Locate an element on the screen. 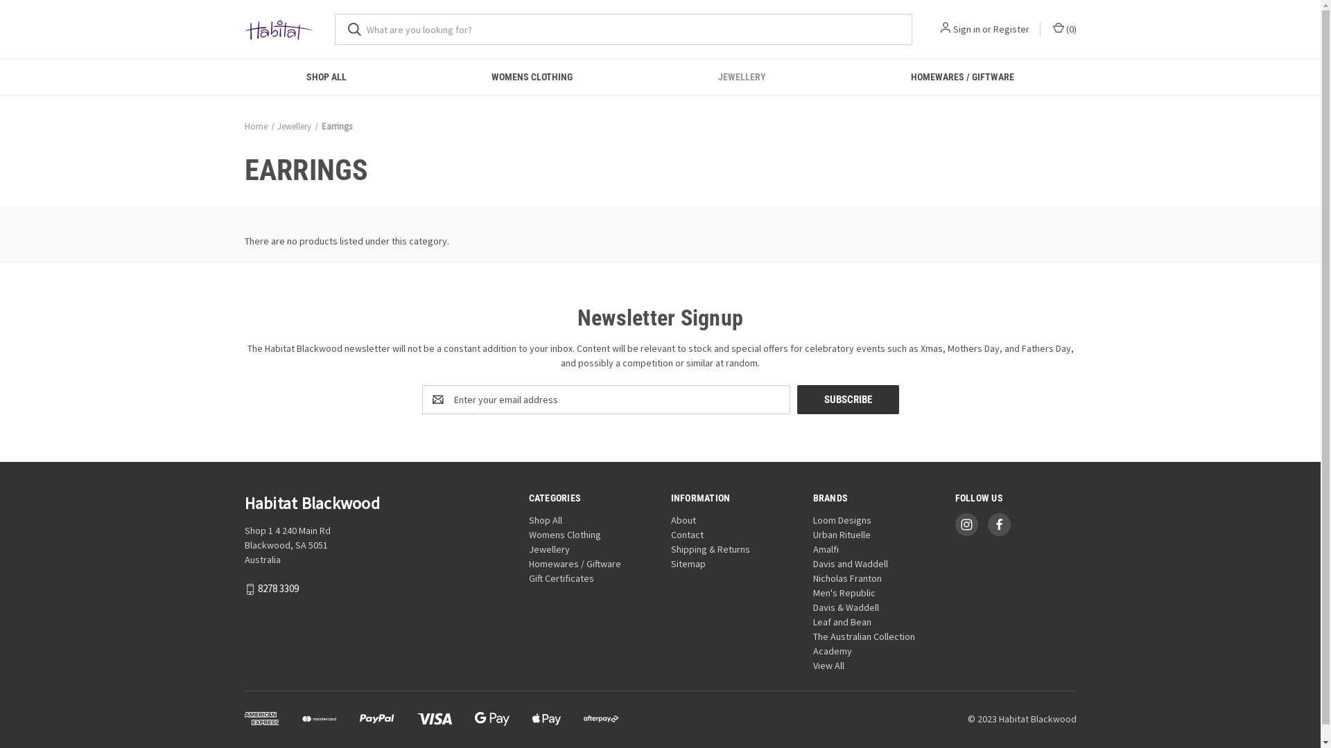 The image size is (1331, 748). Shipping & Returns is located at coordinates (711, 549).